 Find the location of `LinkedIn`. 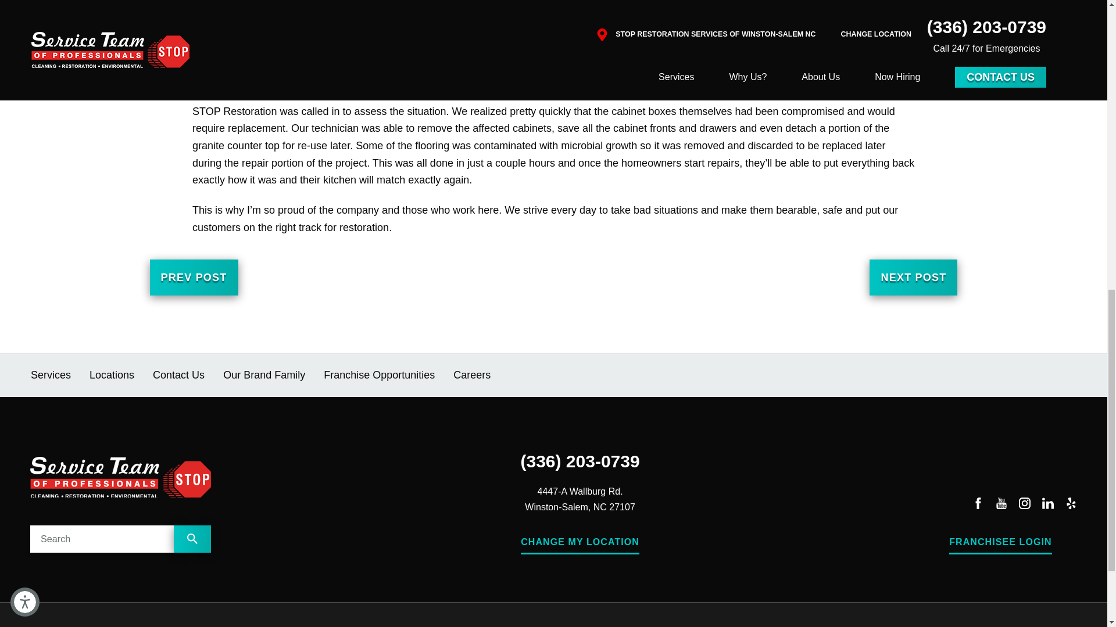

LinkedIn is located at coordinates (1047, 505).